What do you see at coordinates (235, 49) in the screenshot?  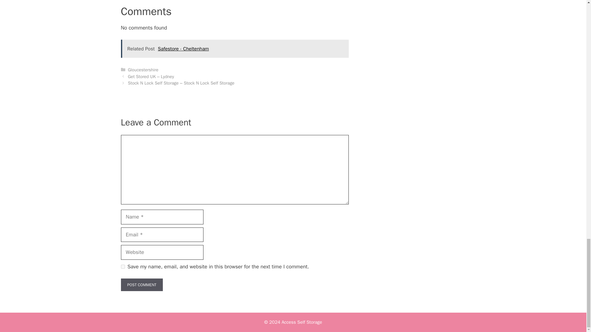 I see `Related Post  Safestore - Cheltenham` at bounding box center [235, 49].